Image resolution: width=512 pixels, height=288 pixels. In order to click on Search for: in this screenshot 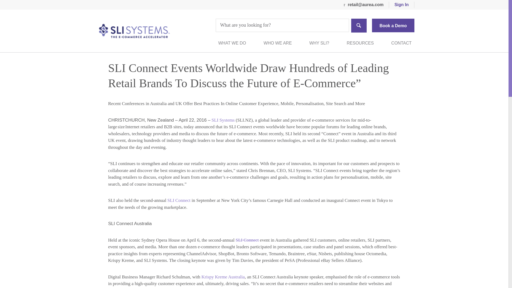, I will do `click(282, 25)`.